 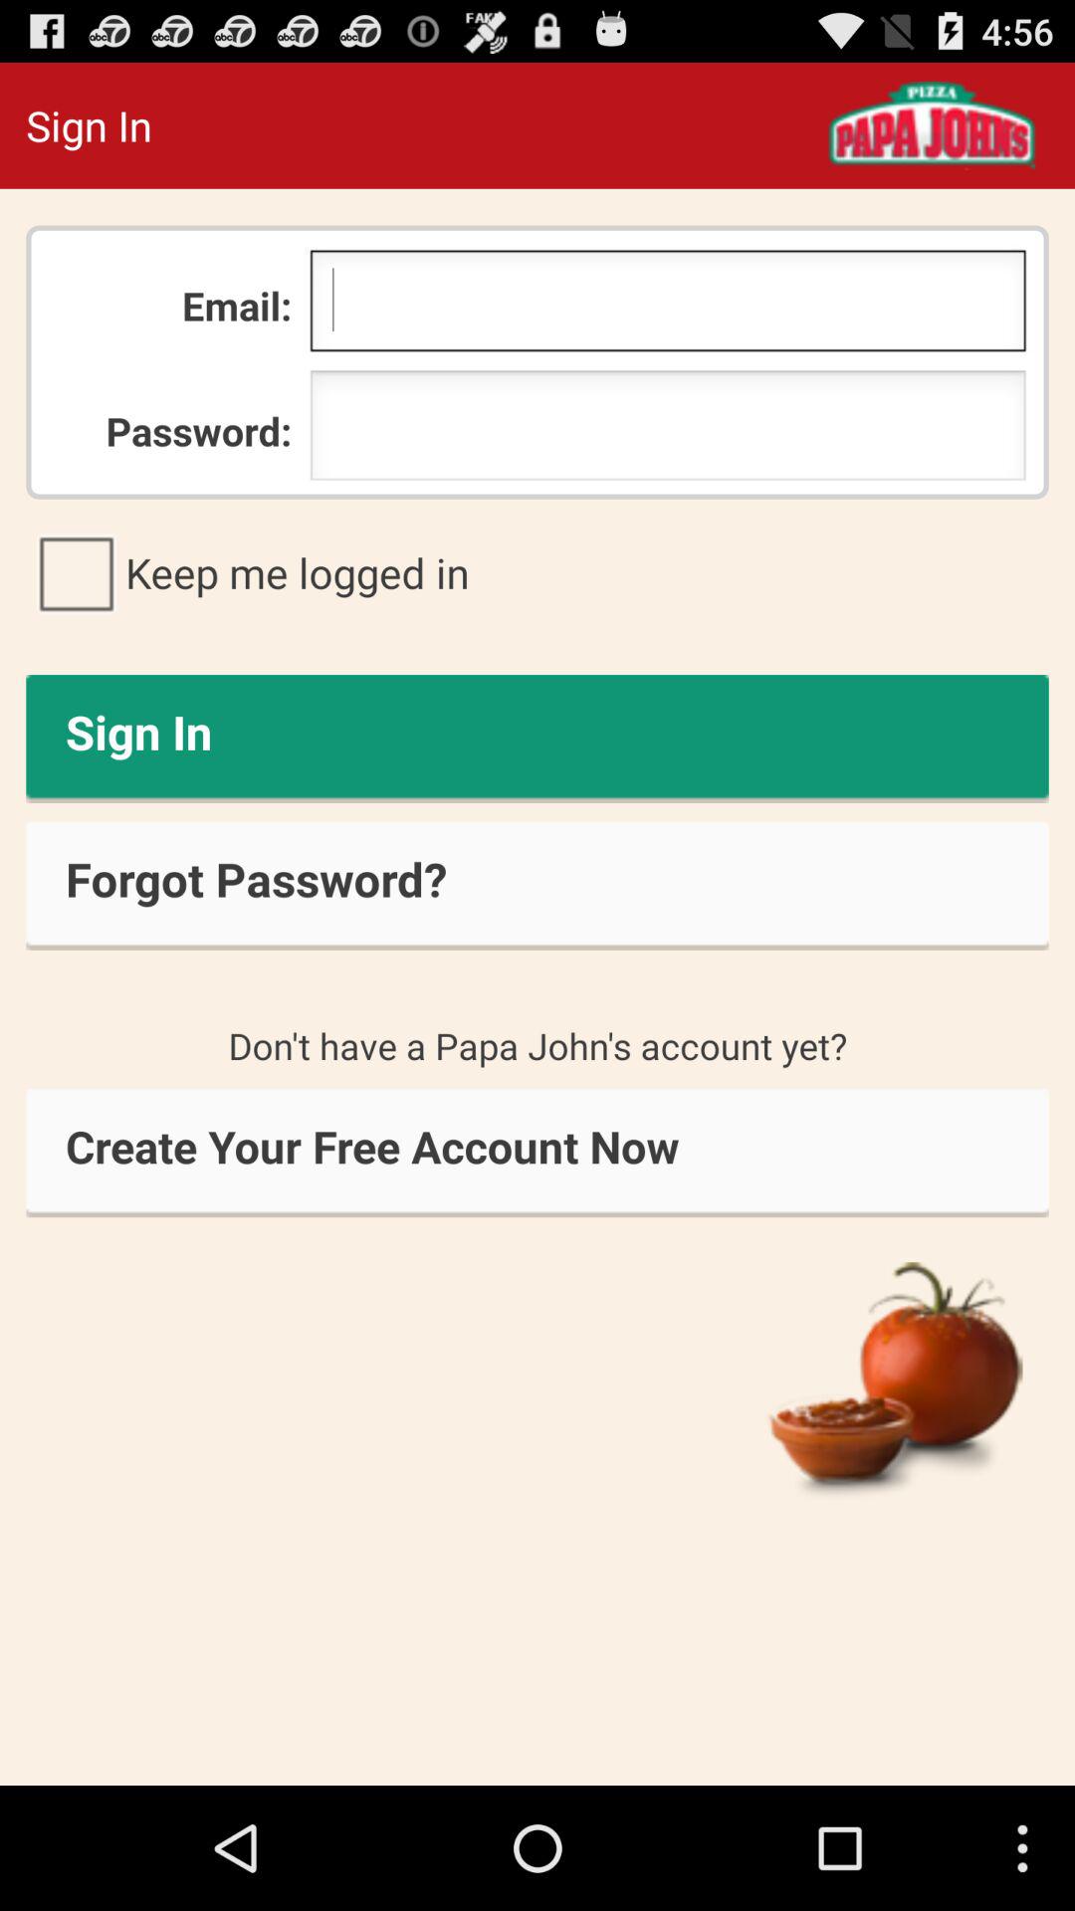 What do you see at coordinates (537, 572) in the screenshot?
I see `open icon above the sign in item` at bounding box center [537, 572].